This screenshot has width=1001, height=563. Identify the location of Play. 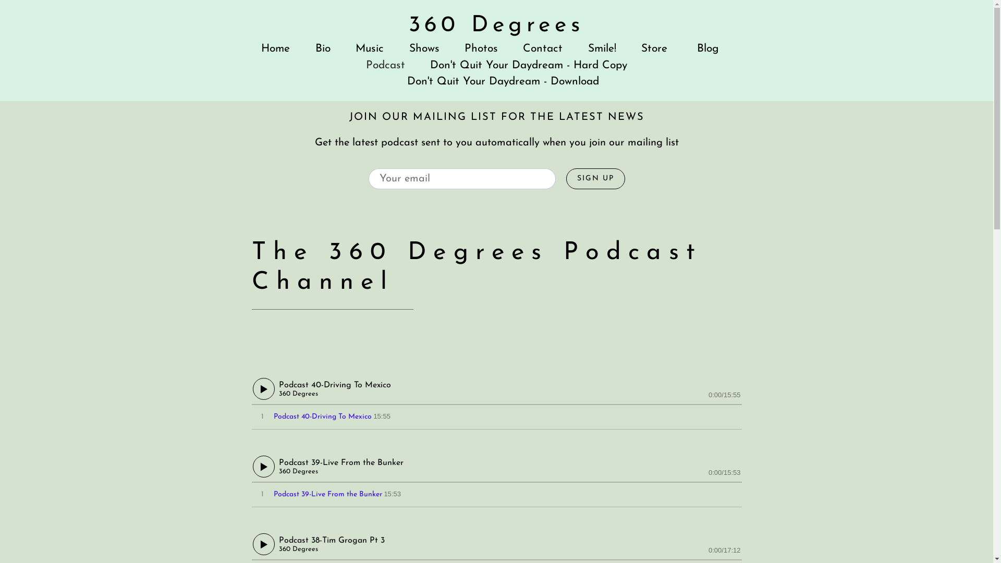
(263, 544).